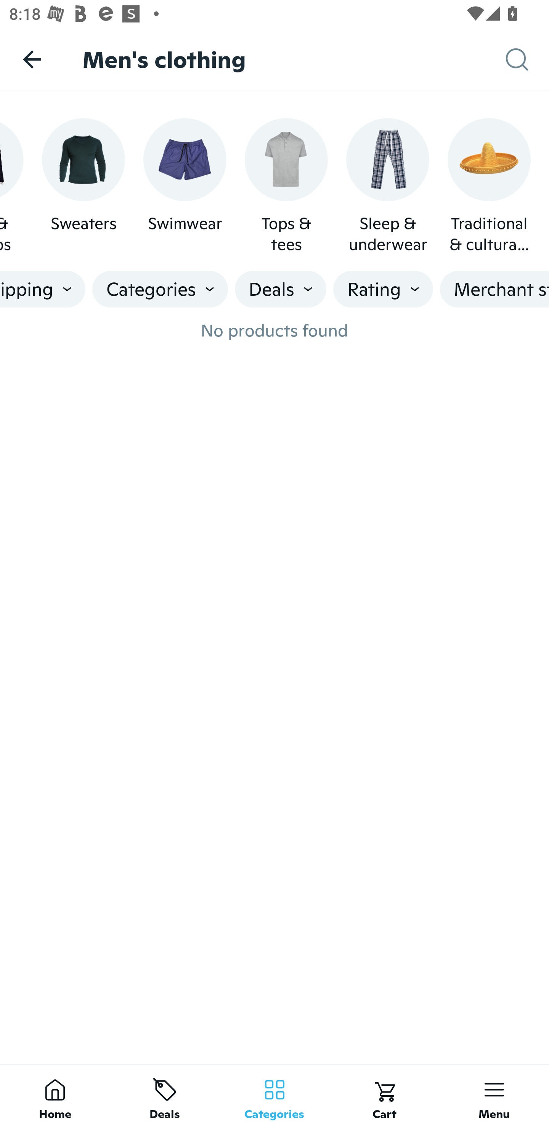 This screenshot has height=1128, width=549. What do you see at coordinates (165, 1096) in the screenshot?
I see `Deals` at bounding box center [165, 1096].